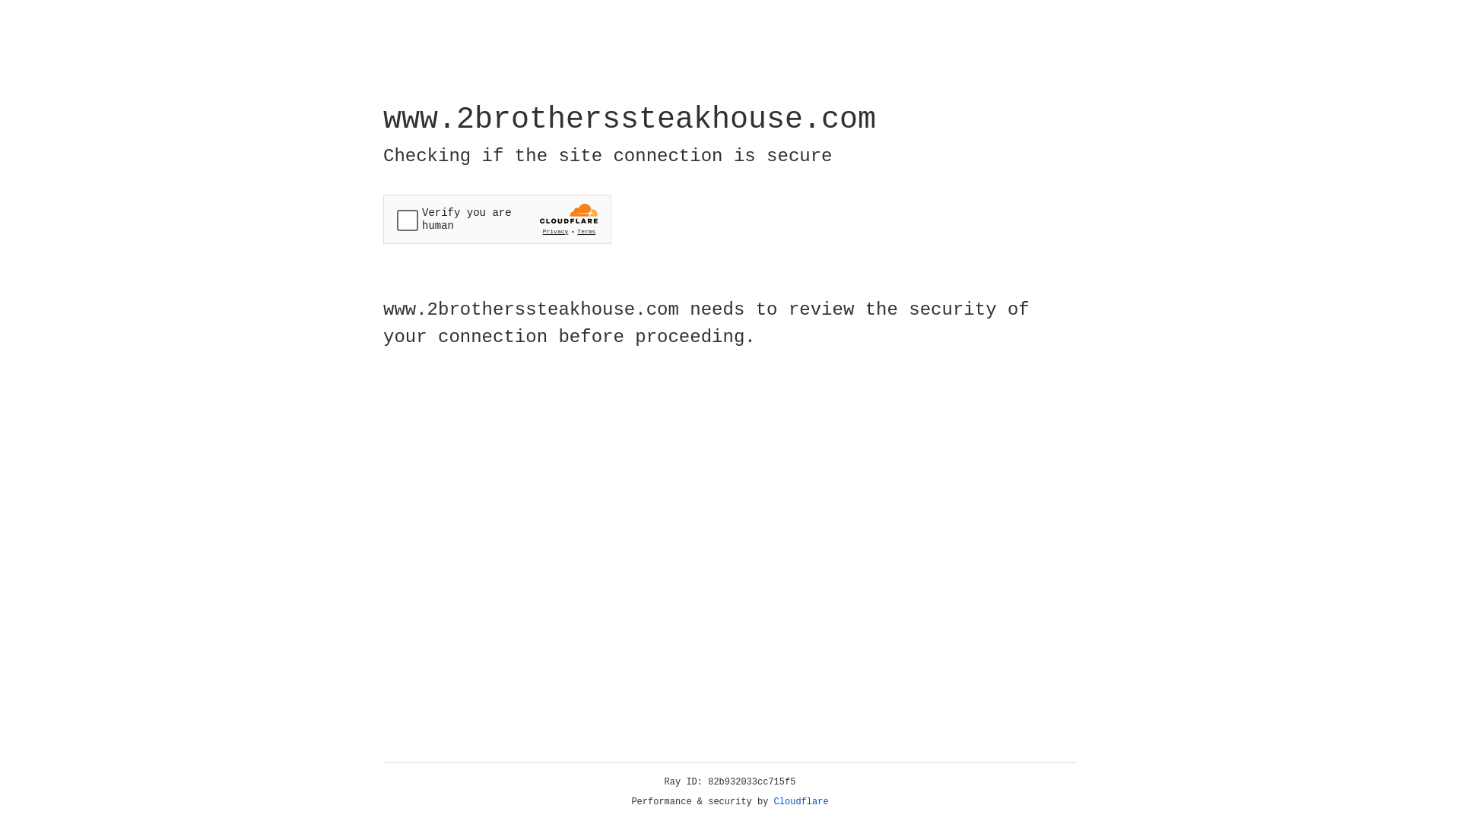 This screenshot has height=821, width=1460. I want to click on Widget containing a Cloudflare security challenge, so click(497, 219).